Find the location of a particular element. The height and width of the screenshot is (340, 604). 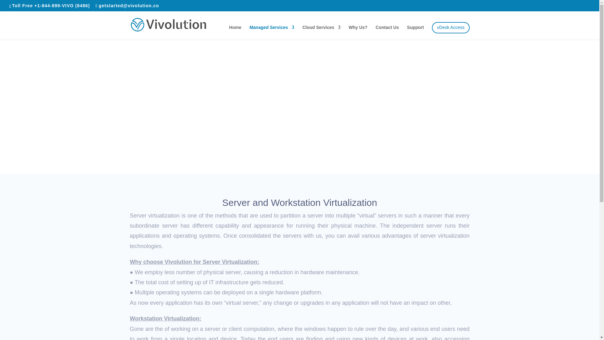

Contact Us is located at coordinates (387, 30).